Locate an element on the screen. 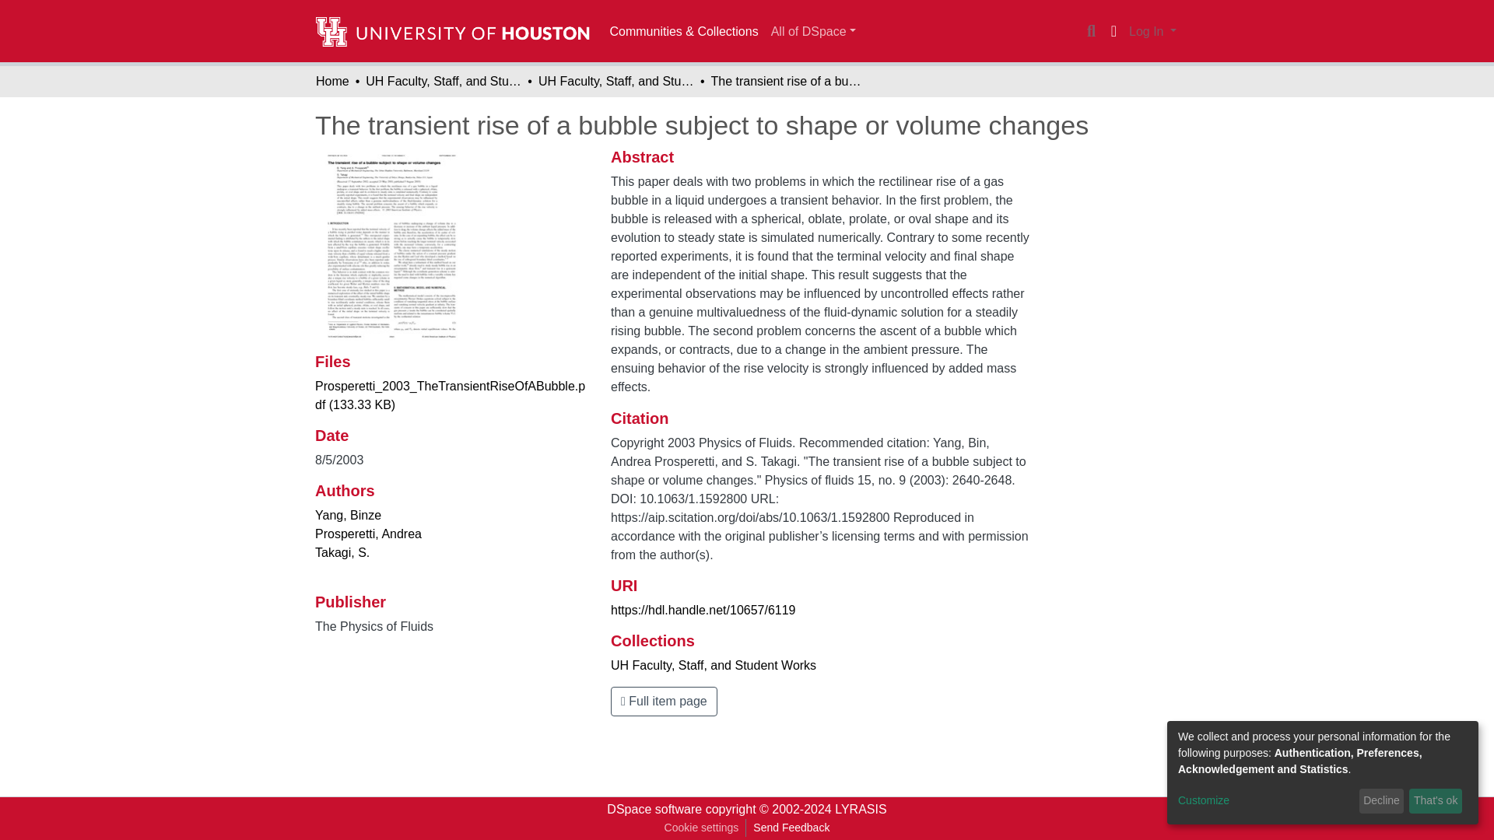  Full item page is located at coordinates (664, 702).